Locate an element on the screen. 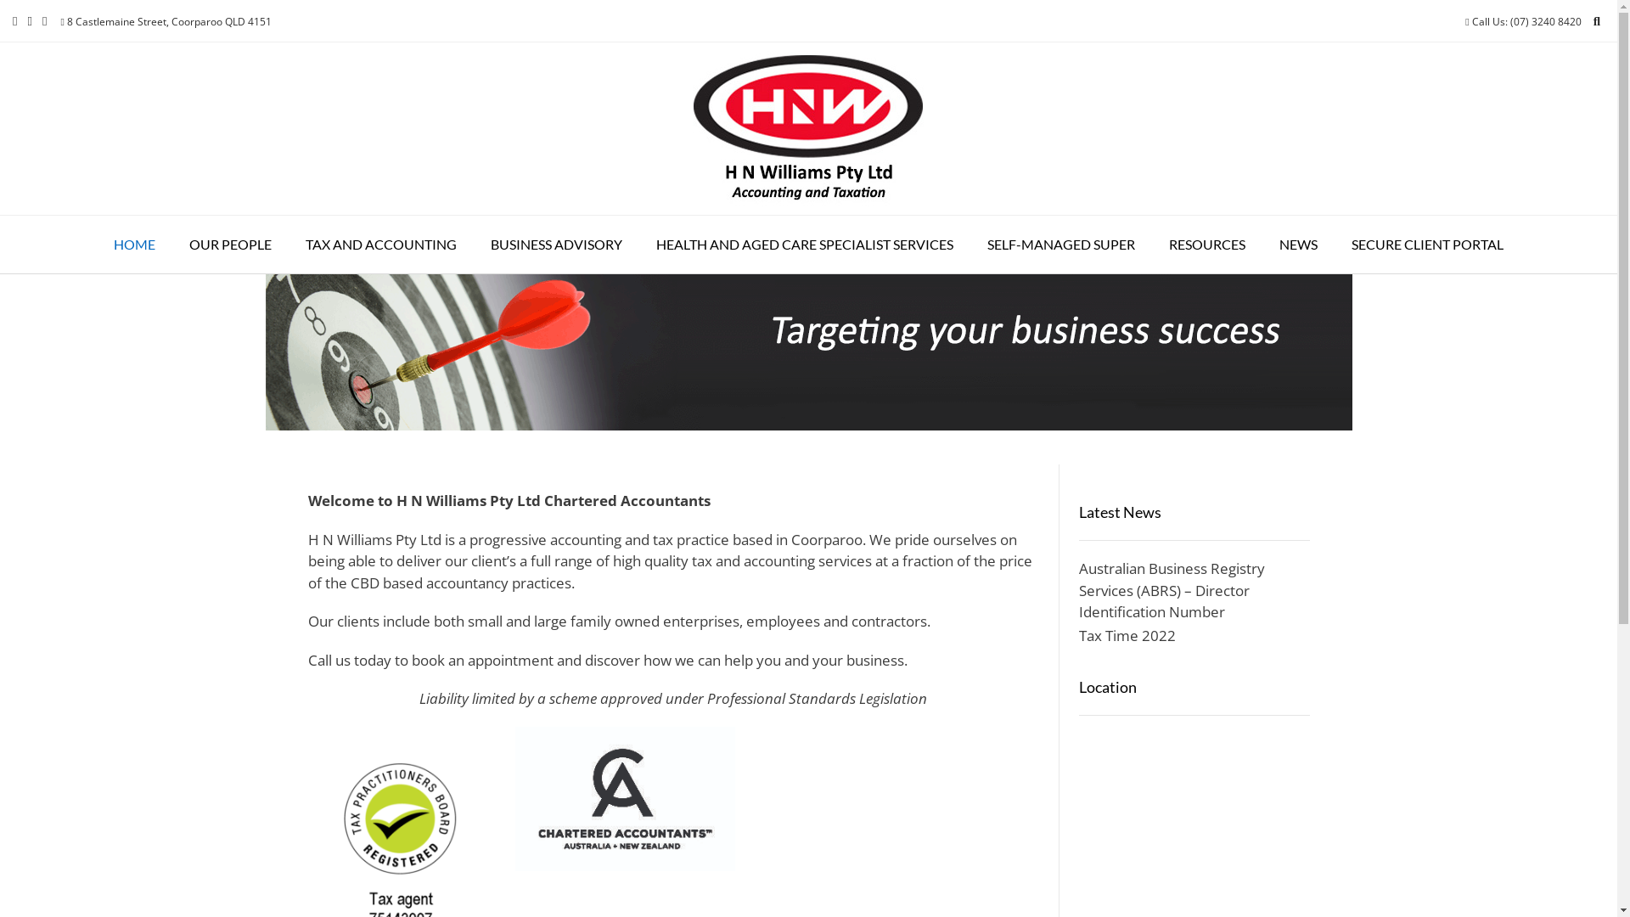 The height and width of the screenshot is (917, 1630). H N Williams Pty Ltd is located at coordinates (808, 129).